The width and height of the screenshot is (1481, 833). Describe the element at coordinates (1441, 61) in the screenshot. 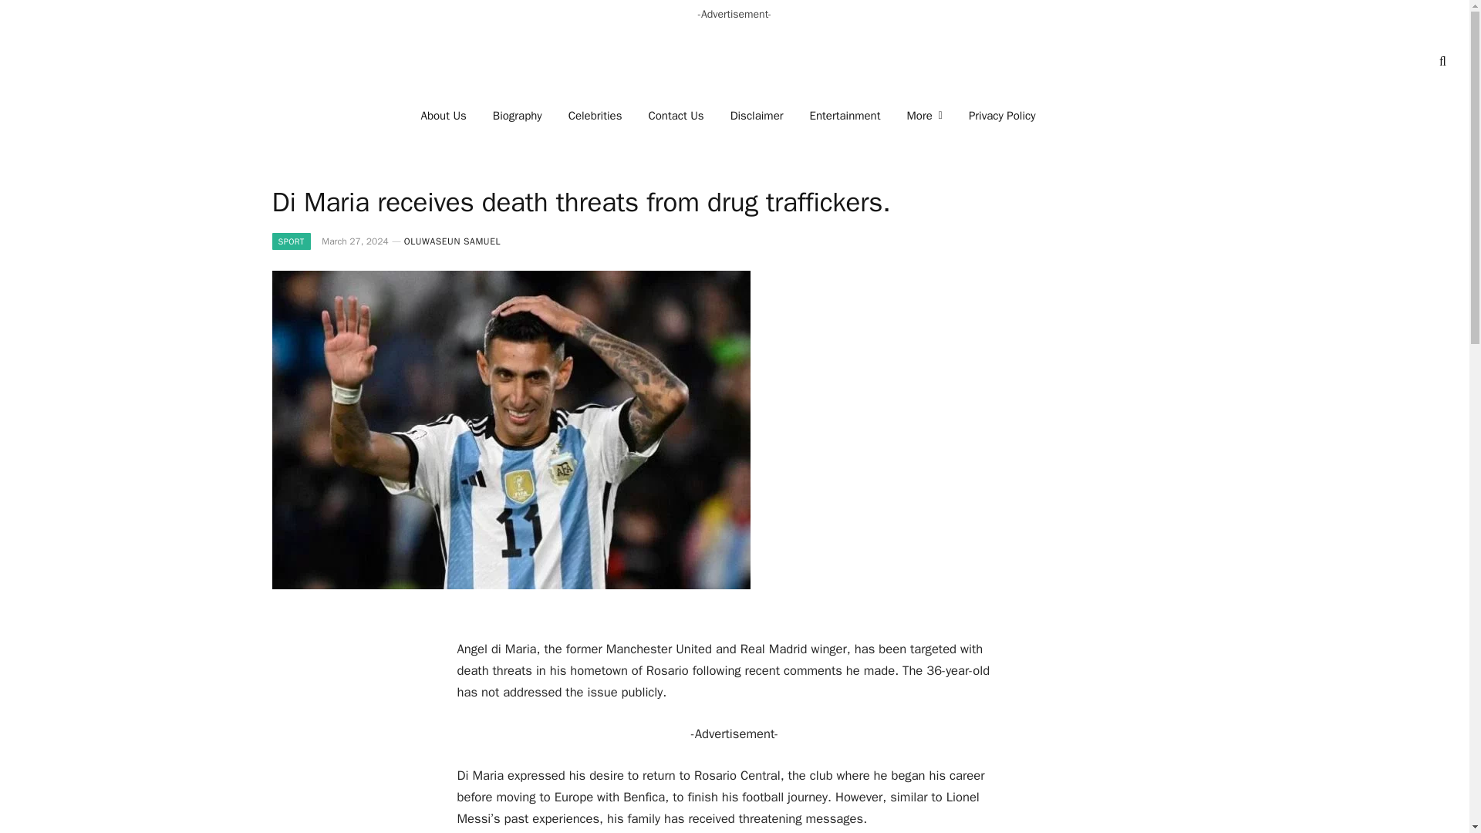

I see `Search` at that location.